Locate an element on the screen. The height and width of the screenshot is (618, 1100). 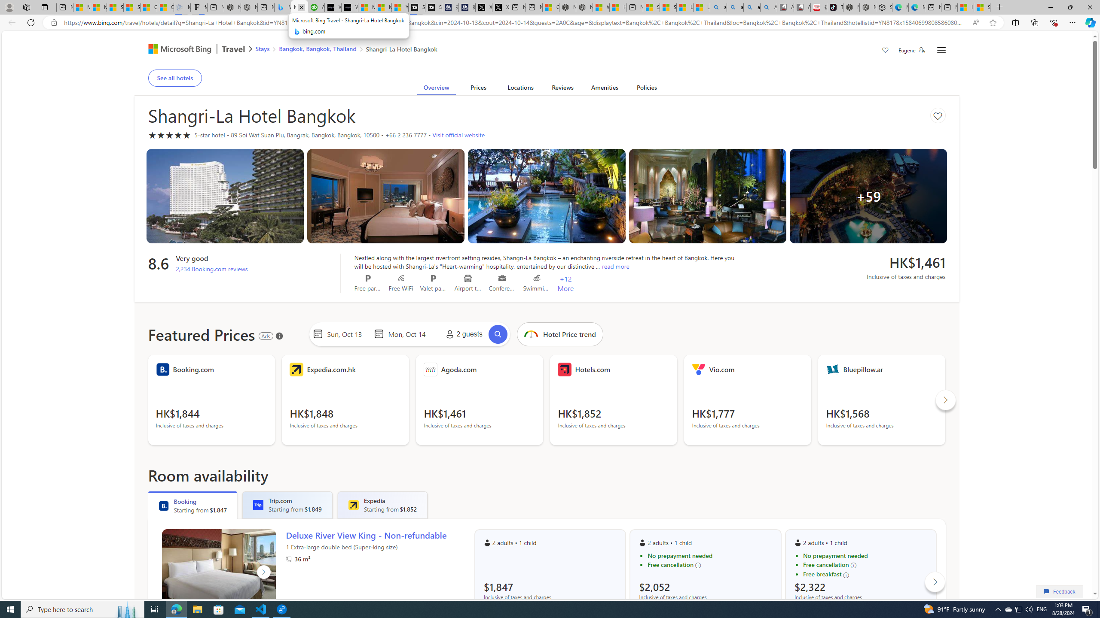
Free cancellation is located at coordinates (865, 565).